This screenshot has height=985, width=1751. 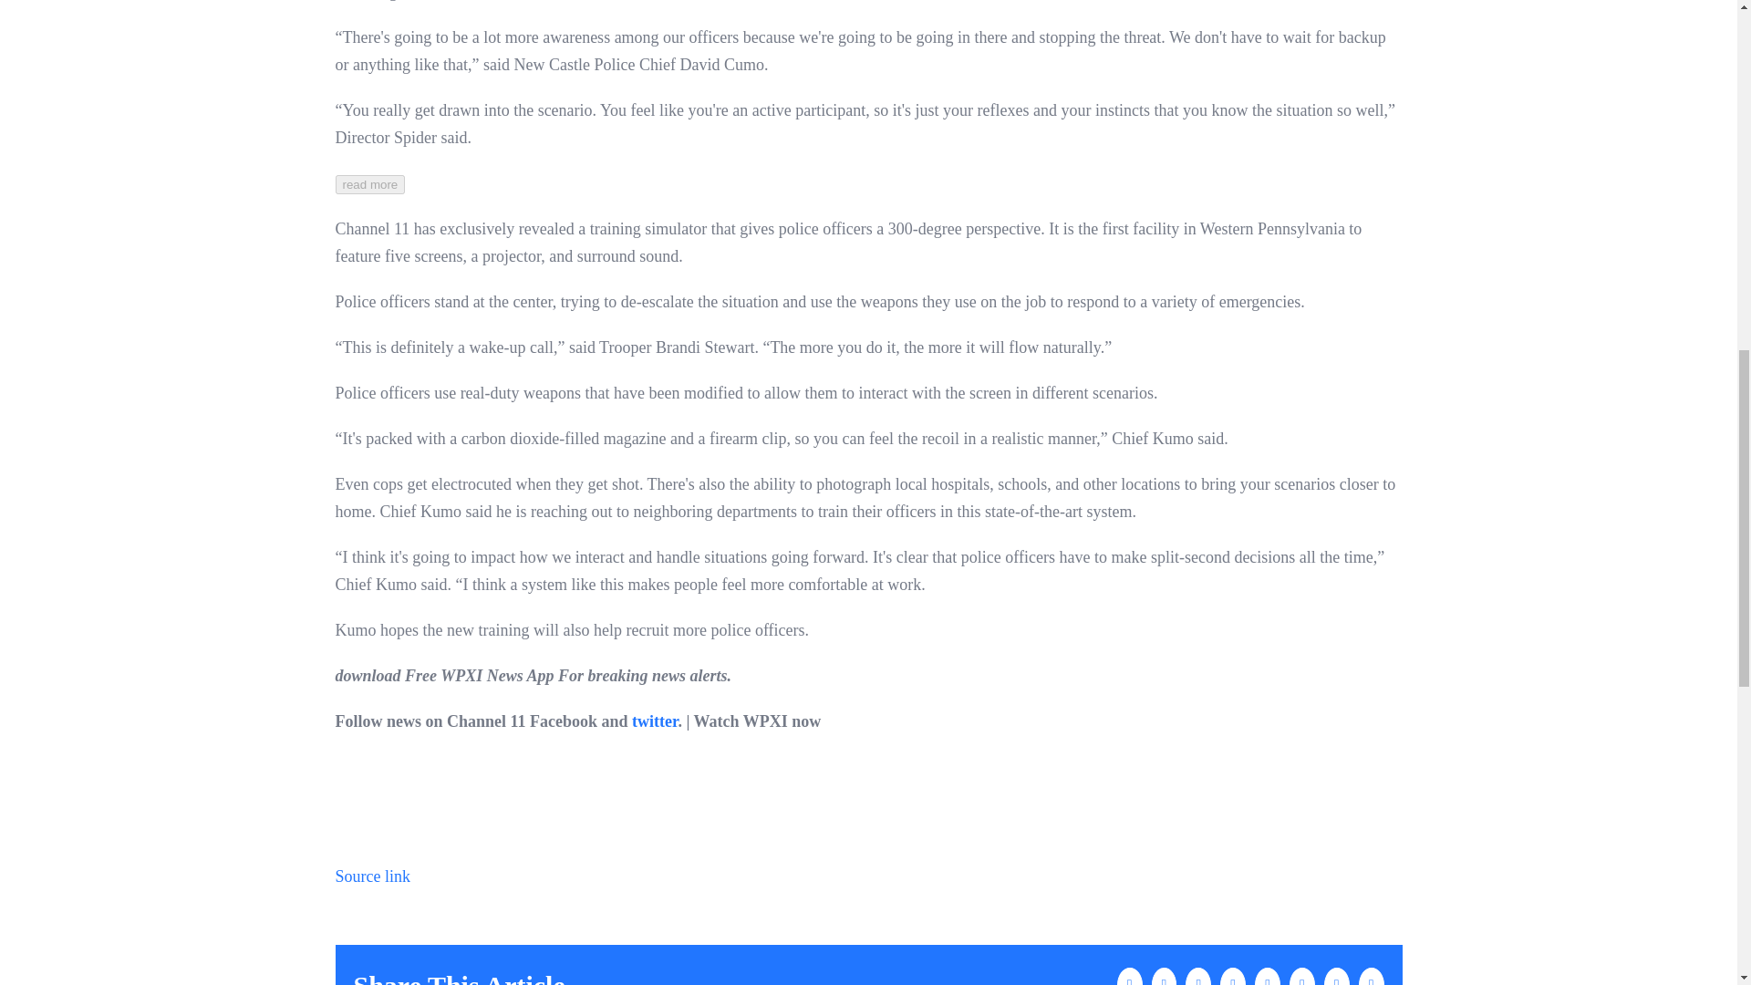 What do you see at coordinates (1372, 976) in the screenshot?
I see `Email` at bounding box center [1372, 976].